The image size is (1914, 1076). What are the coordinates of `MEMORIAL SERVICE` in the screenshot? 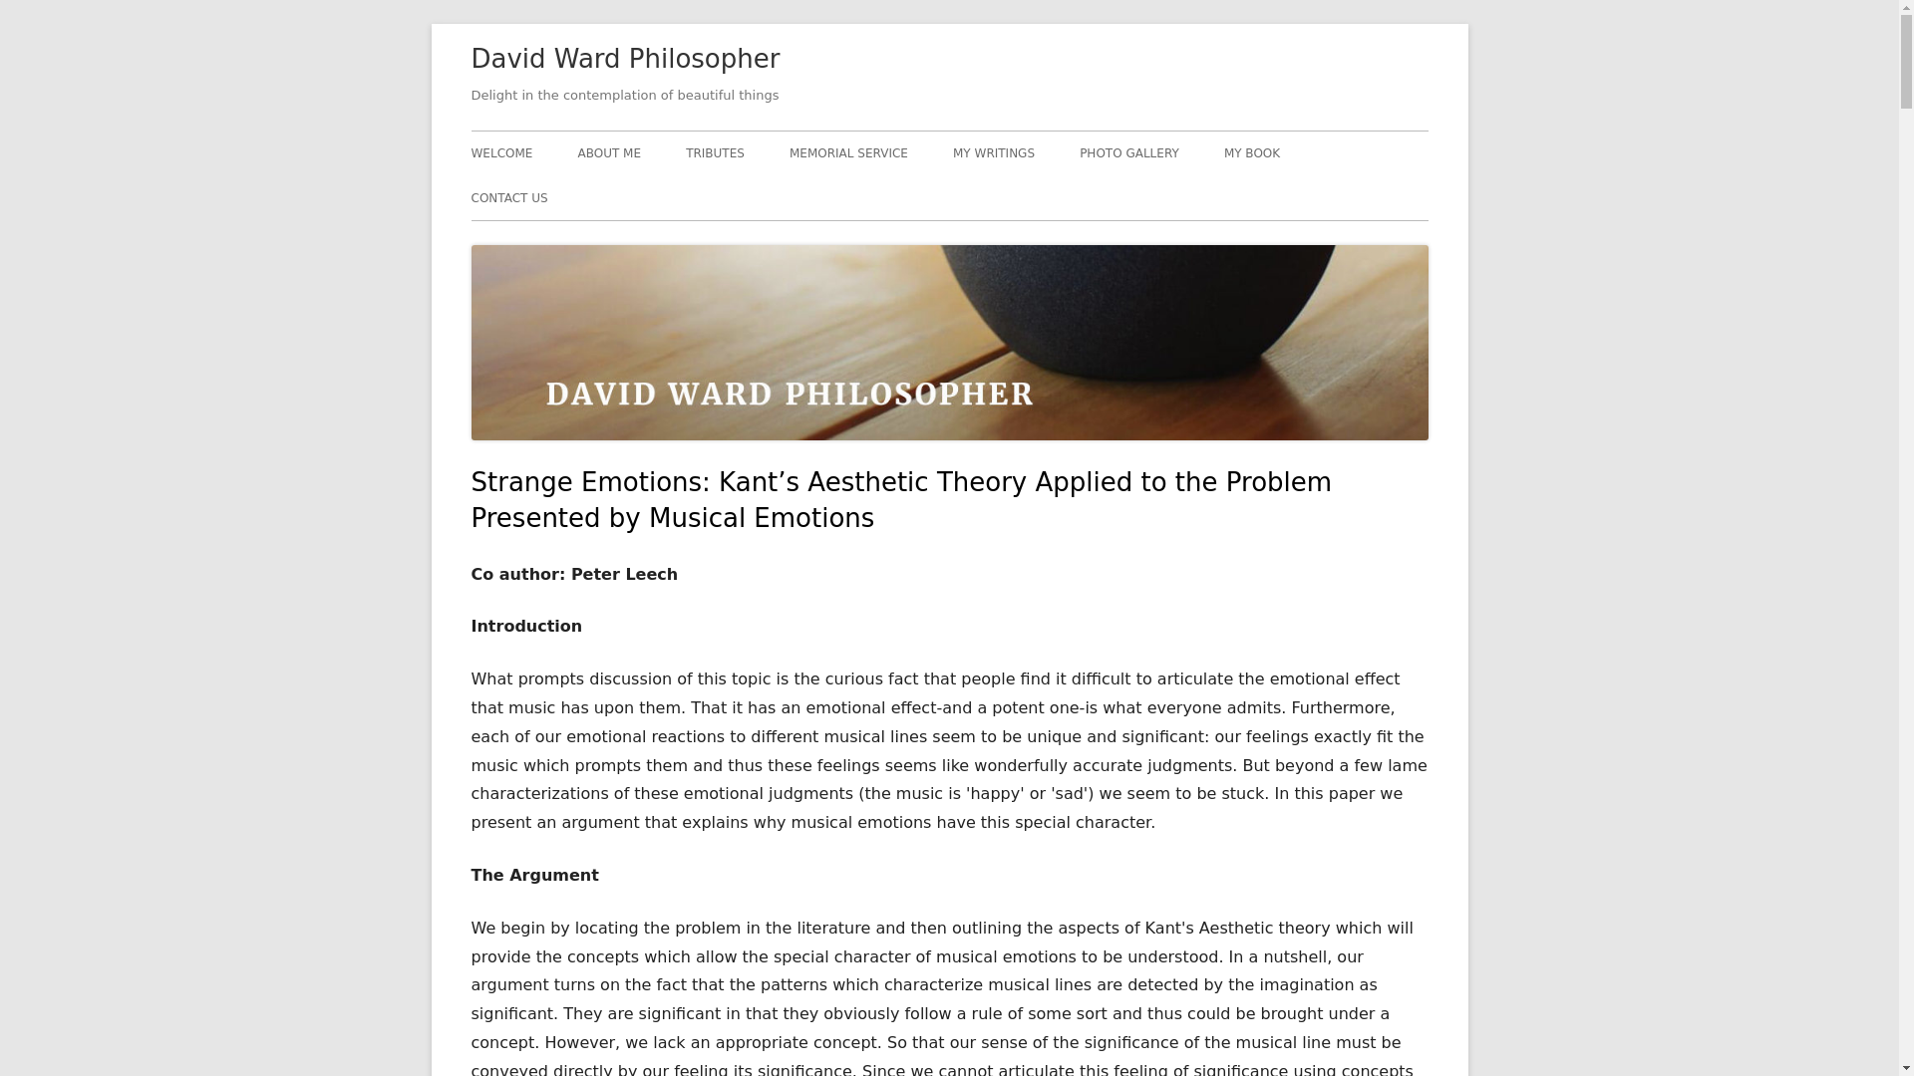 It's located at (847, 153).